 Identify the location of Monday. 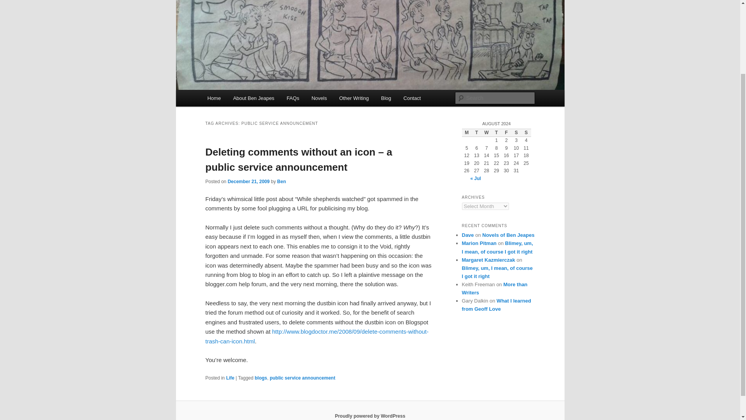
(466, 133).